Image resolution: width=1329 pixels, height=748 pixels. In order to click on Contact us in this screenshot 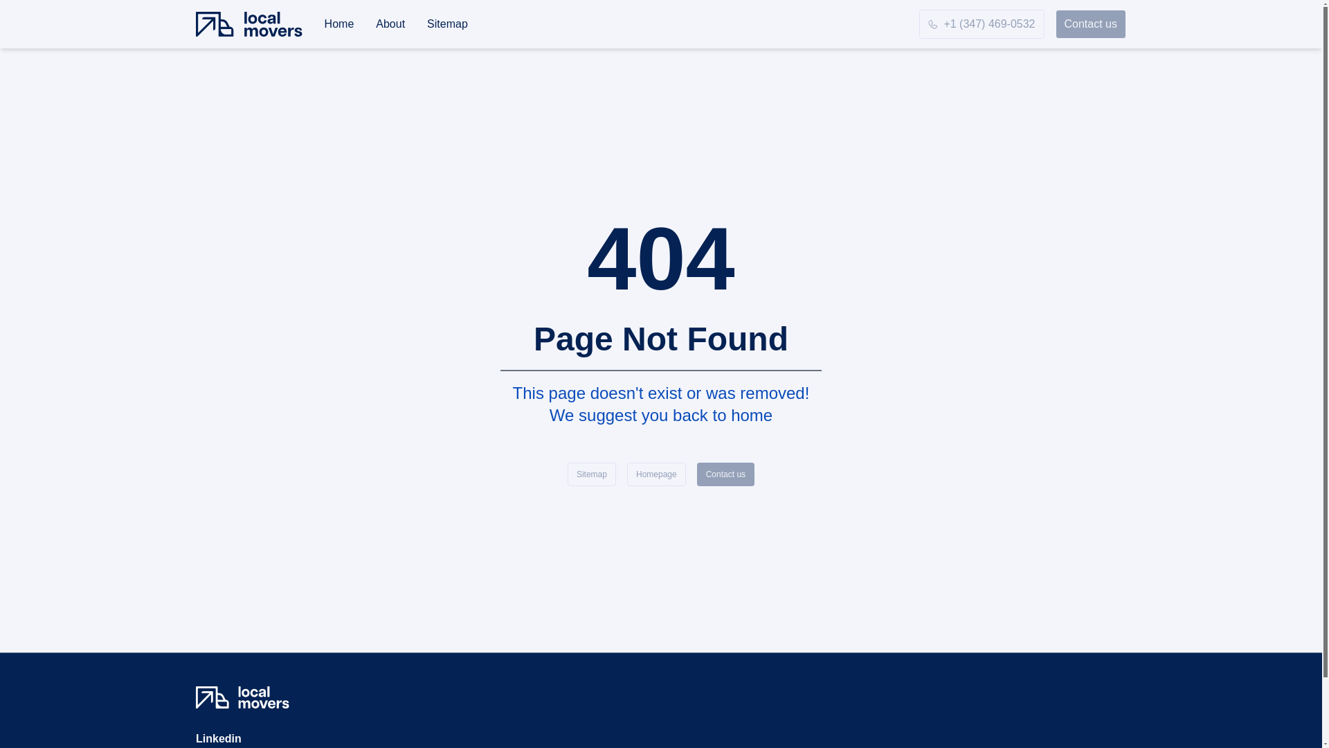, I will do `click(1090, 24)`.